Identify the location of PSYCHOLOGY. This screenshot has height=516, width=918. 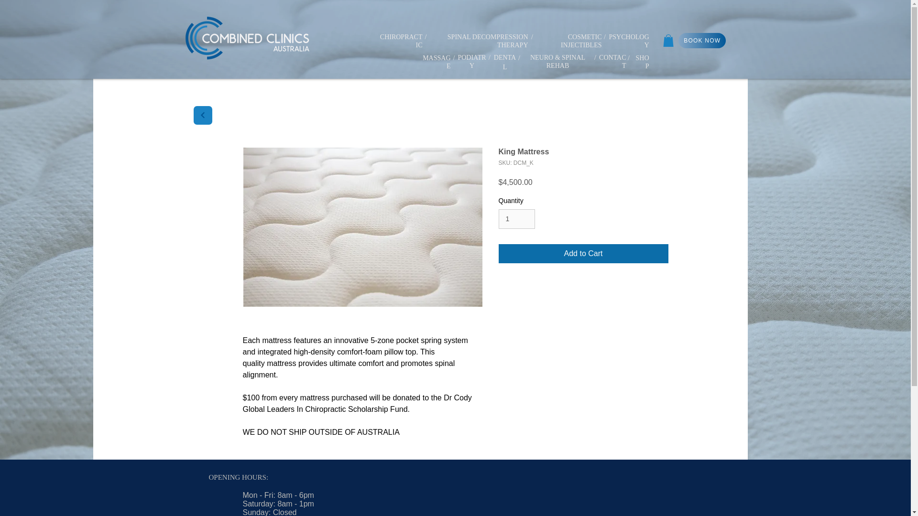
(629, 41).